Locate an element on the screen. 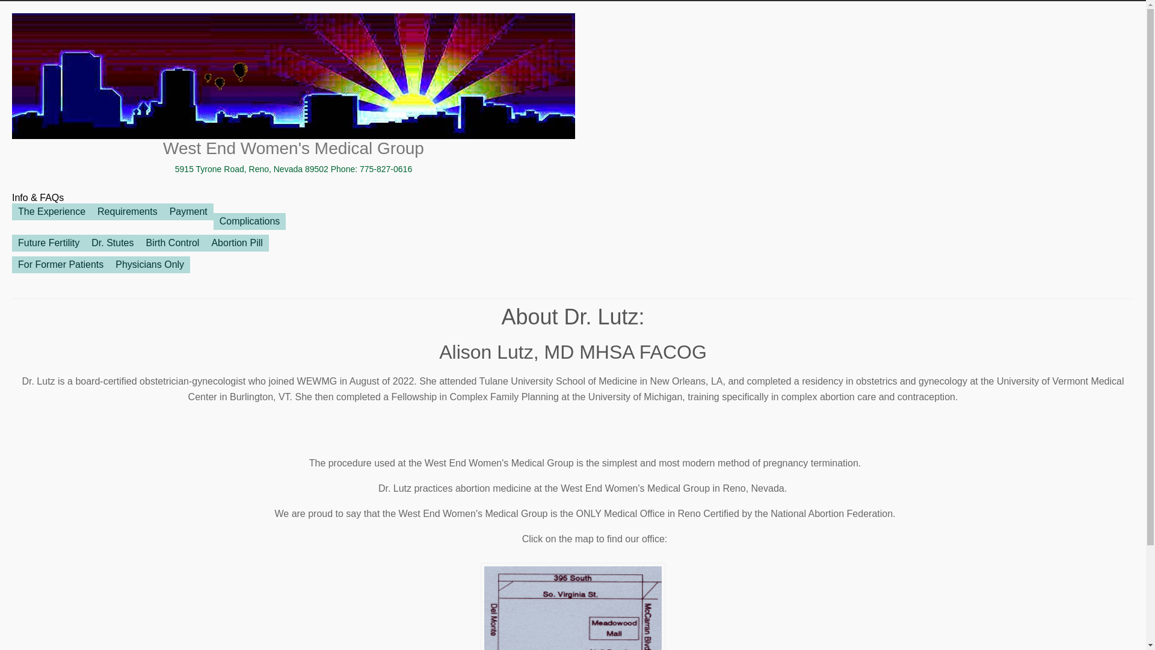 This screenshot has height=650, width=1155. Complications is located at coordinates (250, 221).